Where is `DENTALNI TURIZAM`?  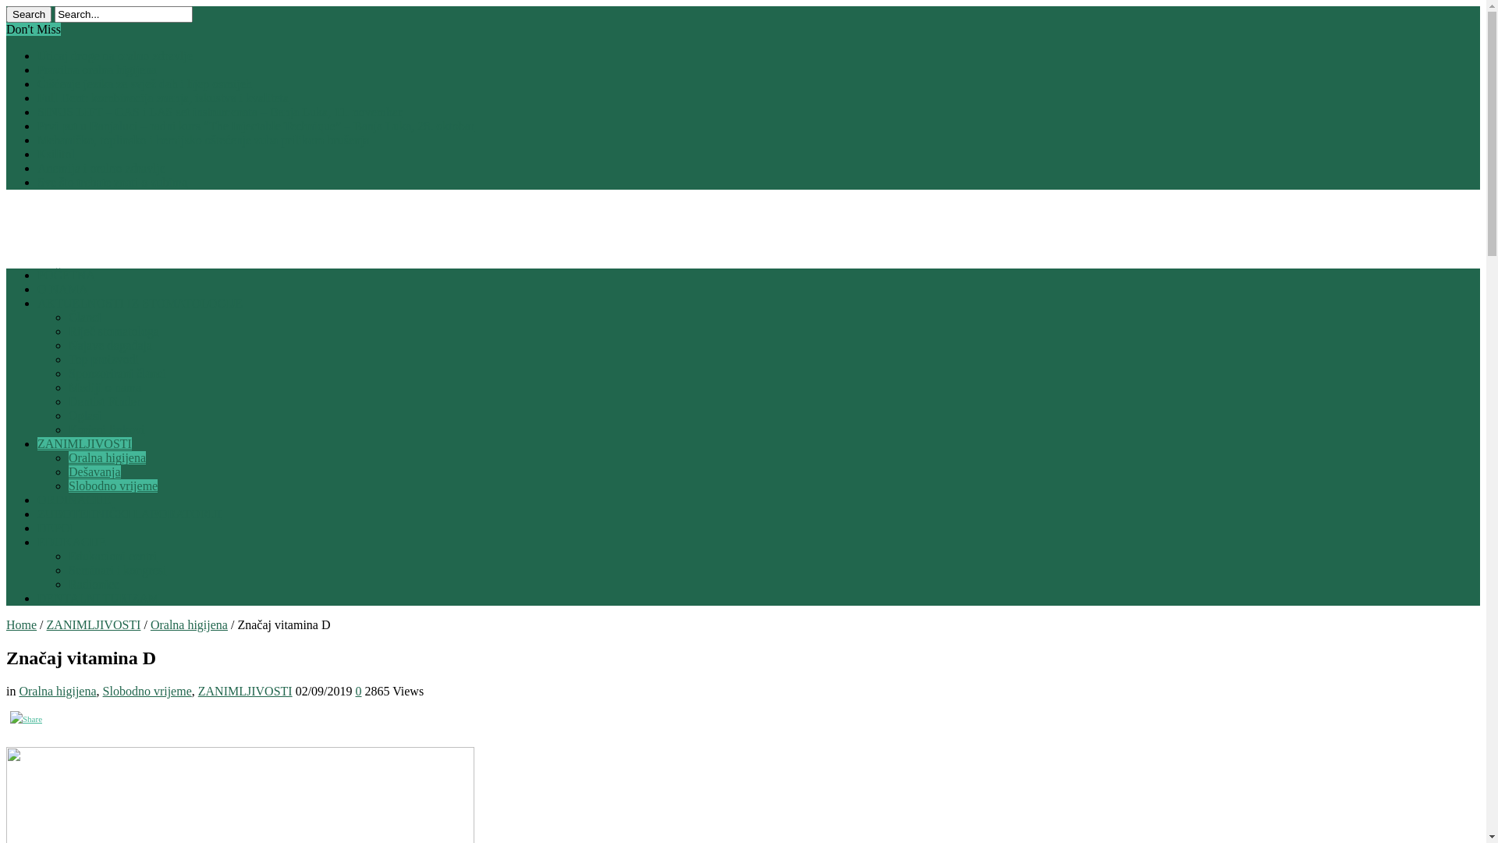 DENTALNI TURIZAM is located at coordinates (98, 598).